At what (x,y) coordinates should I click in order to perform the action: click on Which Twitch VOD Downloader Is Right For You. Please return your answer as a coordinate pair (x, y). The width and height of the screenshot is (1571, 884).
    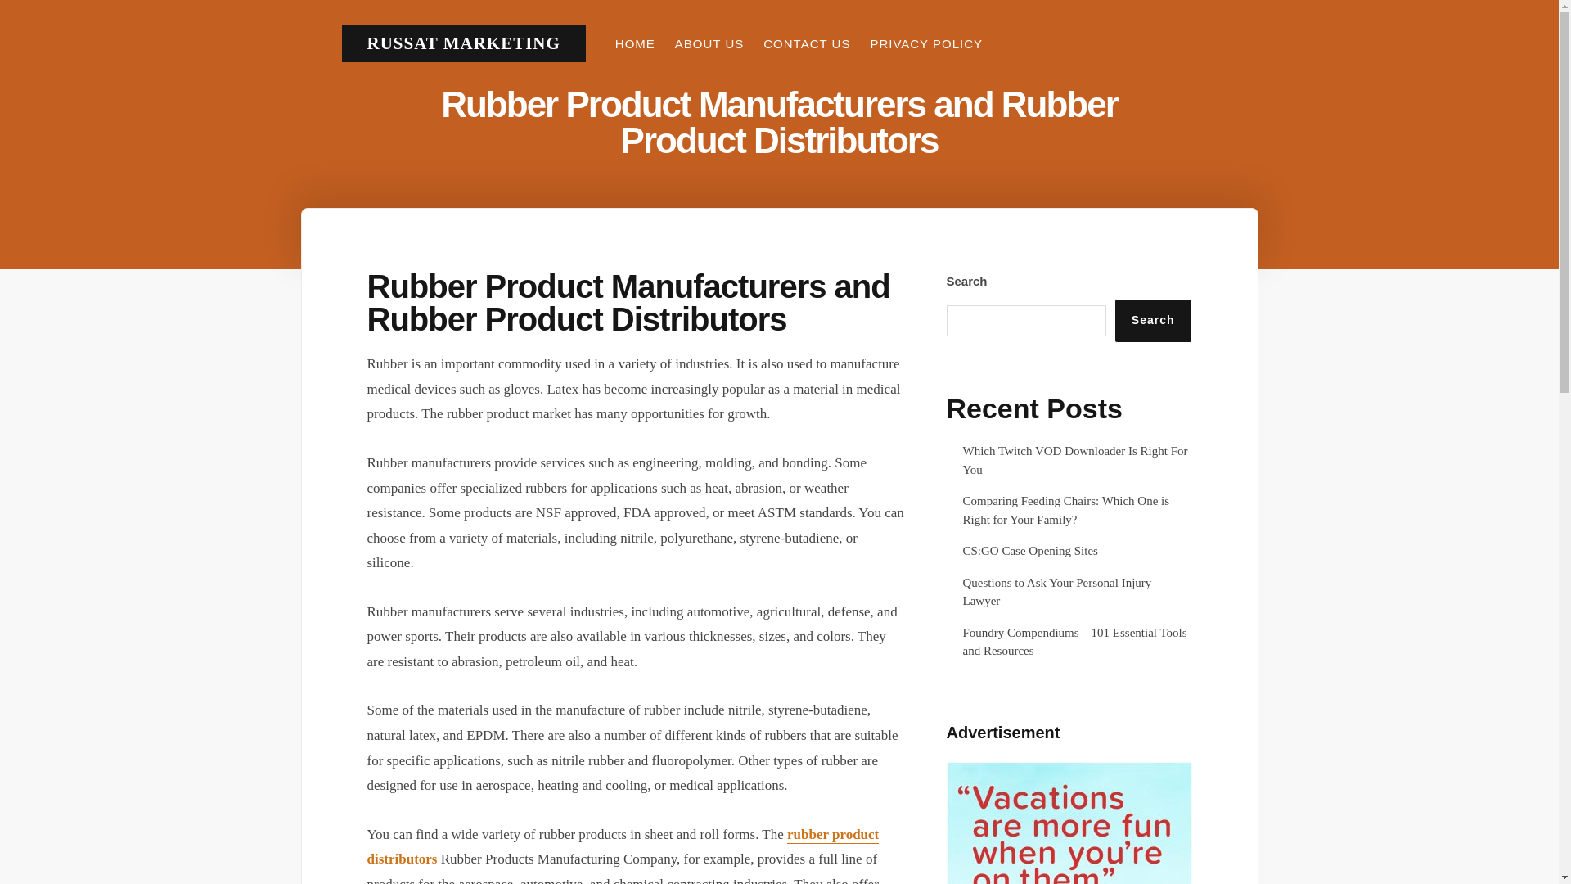
    Looking at the image, I should click on (1074, 460).